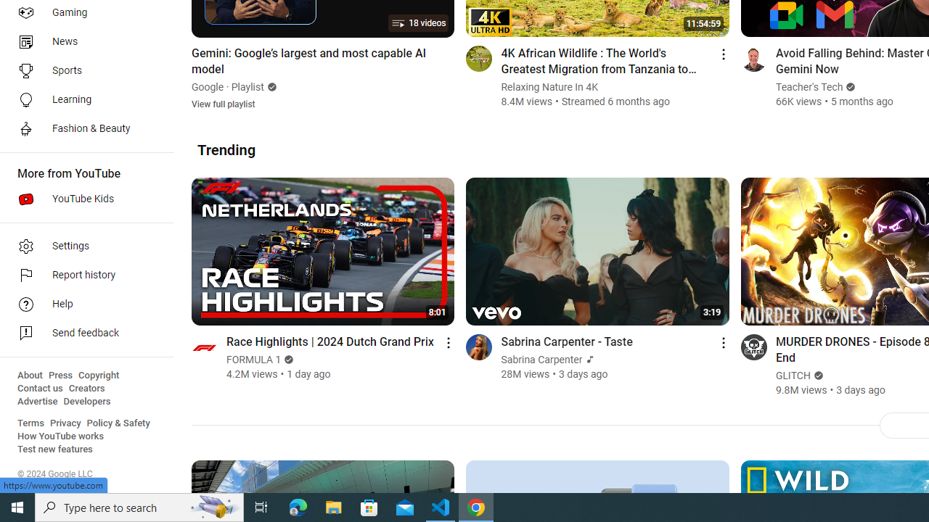  What do you see at coordinates (61, 436) in the screenshot?
I see `How YouTube works` at bounding box center [61, 436].